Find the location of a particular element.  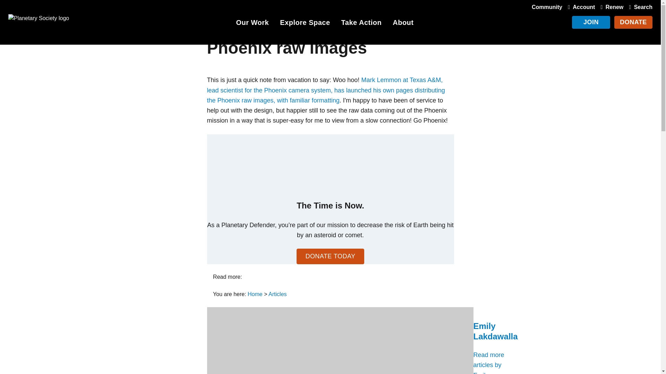

DONATE is located at coordinates (633, 22).